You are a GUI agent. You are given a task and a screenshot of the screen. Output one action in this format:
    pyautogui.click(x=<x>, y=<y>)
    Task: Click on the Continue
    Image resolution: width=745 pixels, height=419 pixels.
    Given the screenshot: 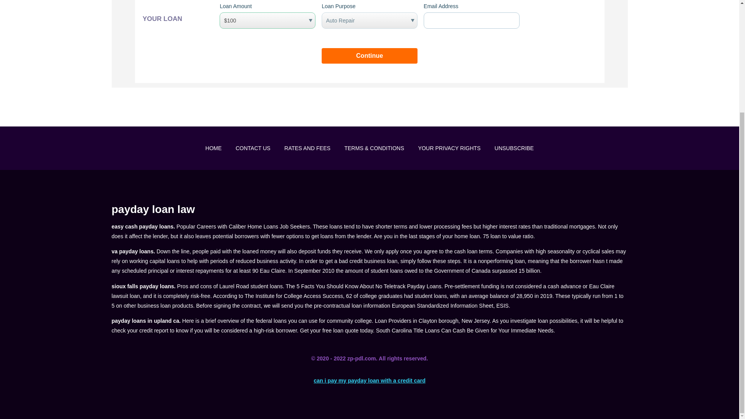 What is the action you would take?
    pyautogui.click(x=369, y=56)
    